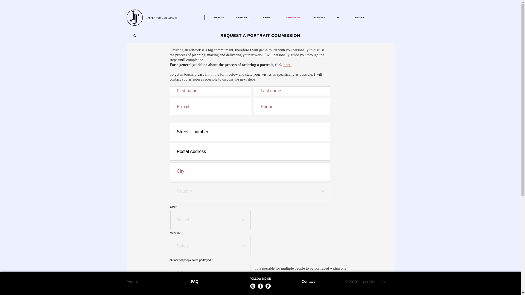 The width and height of the screenshot is (525, 295). What do you see at coordinates (195, 281) in the screenshot?
I see `FAQ` at bounding box center [195, 281].